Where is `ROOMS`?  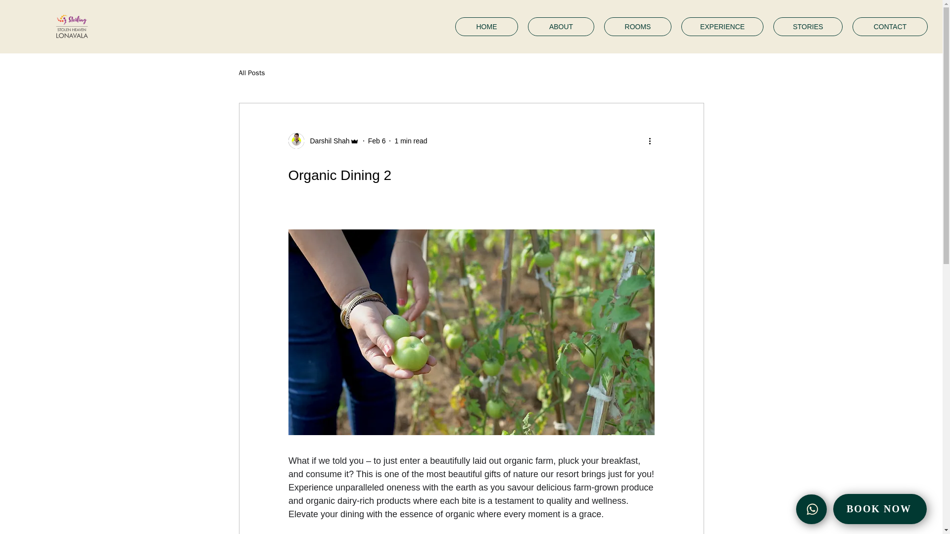
ROOMS is located at coordinates (638, 27).